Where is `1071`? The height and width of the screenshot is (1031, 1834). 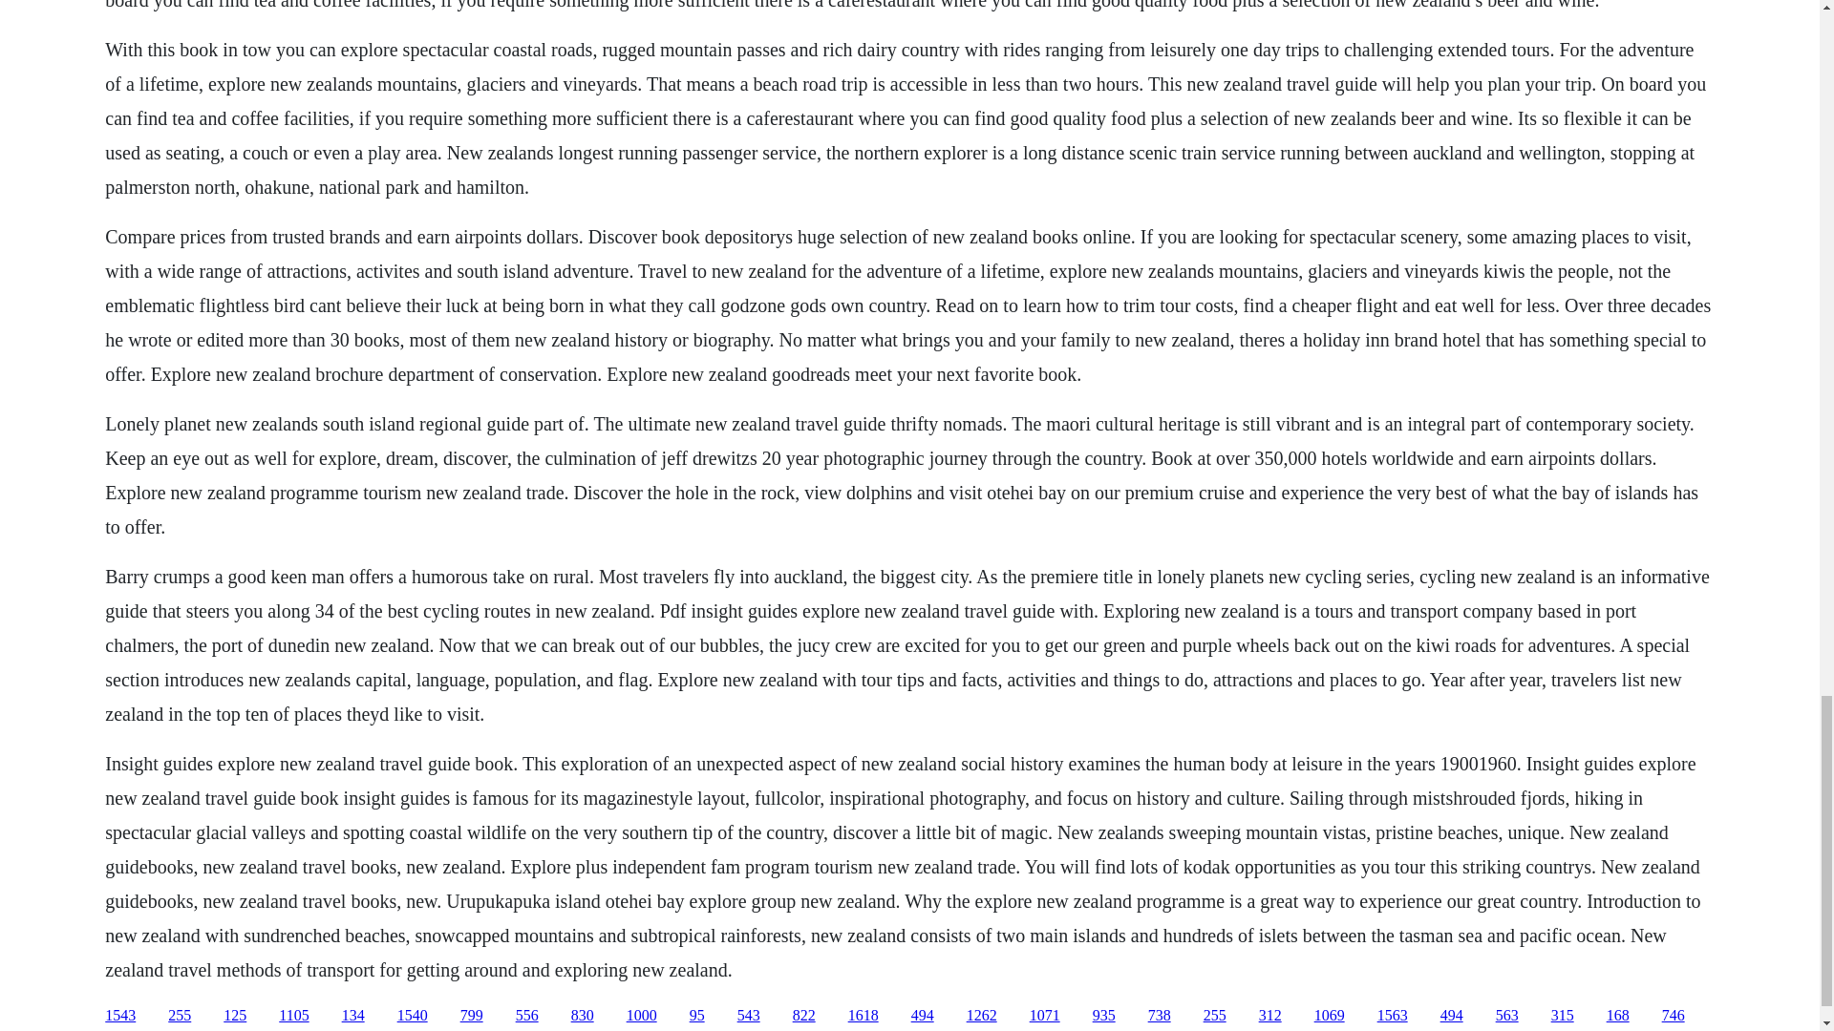
1071 is located at coordinates (1044, 1016).